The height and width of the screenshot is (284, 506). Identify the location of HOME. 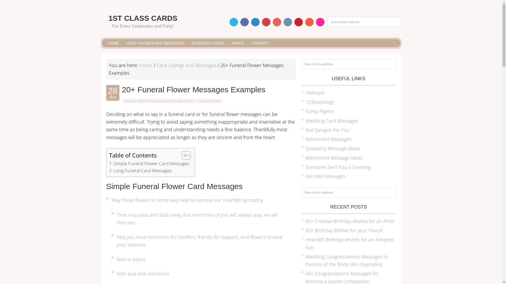
(114, 43).